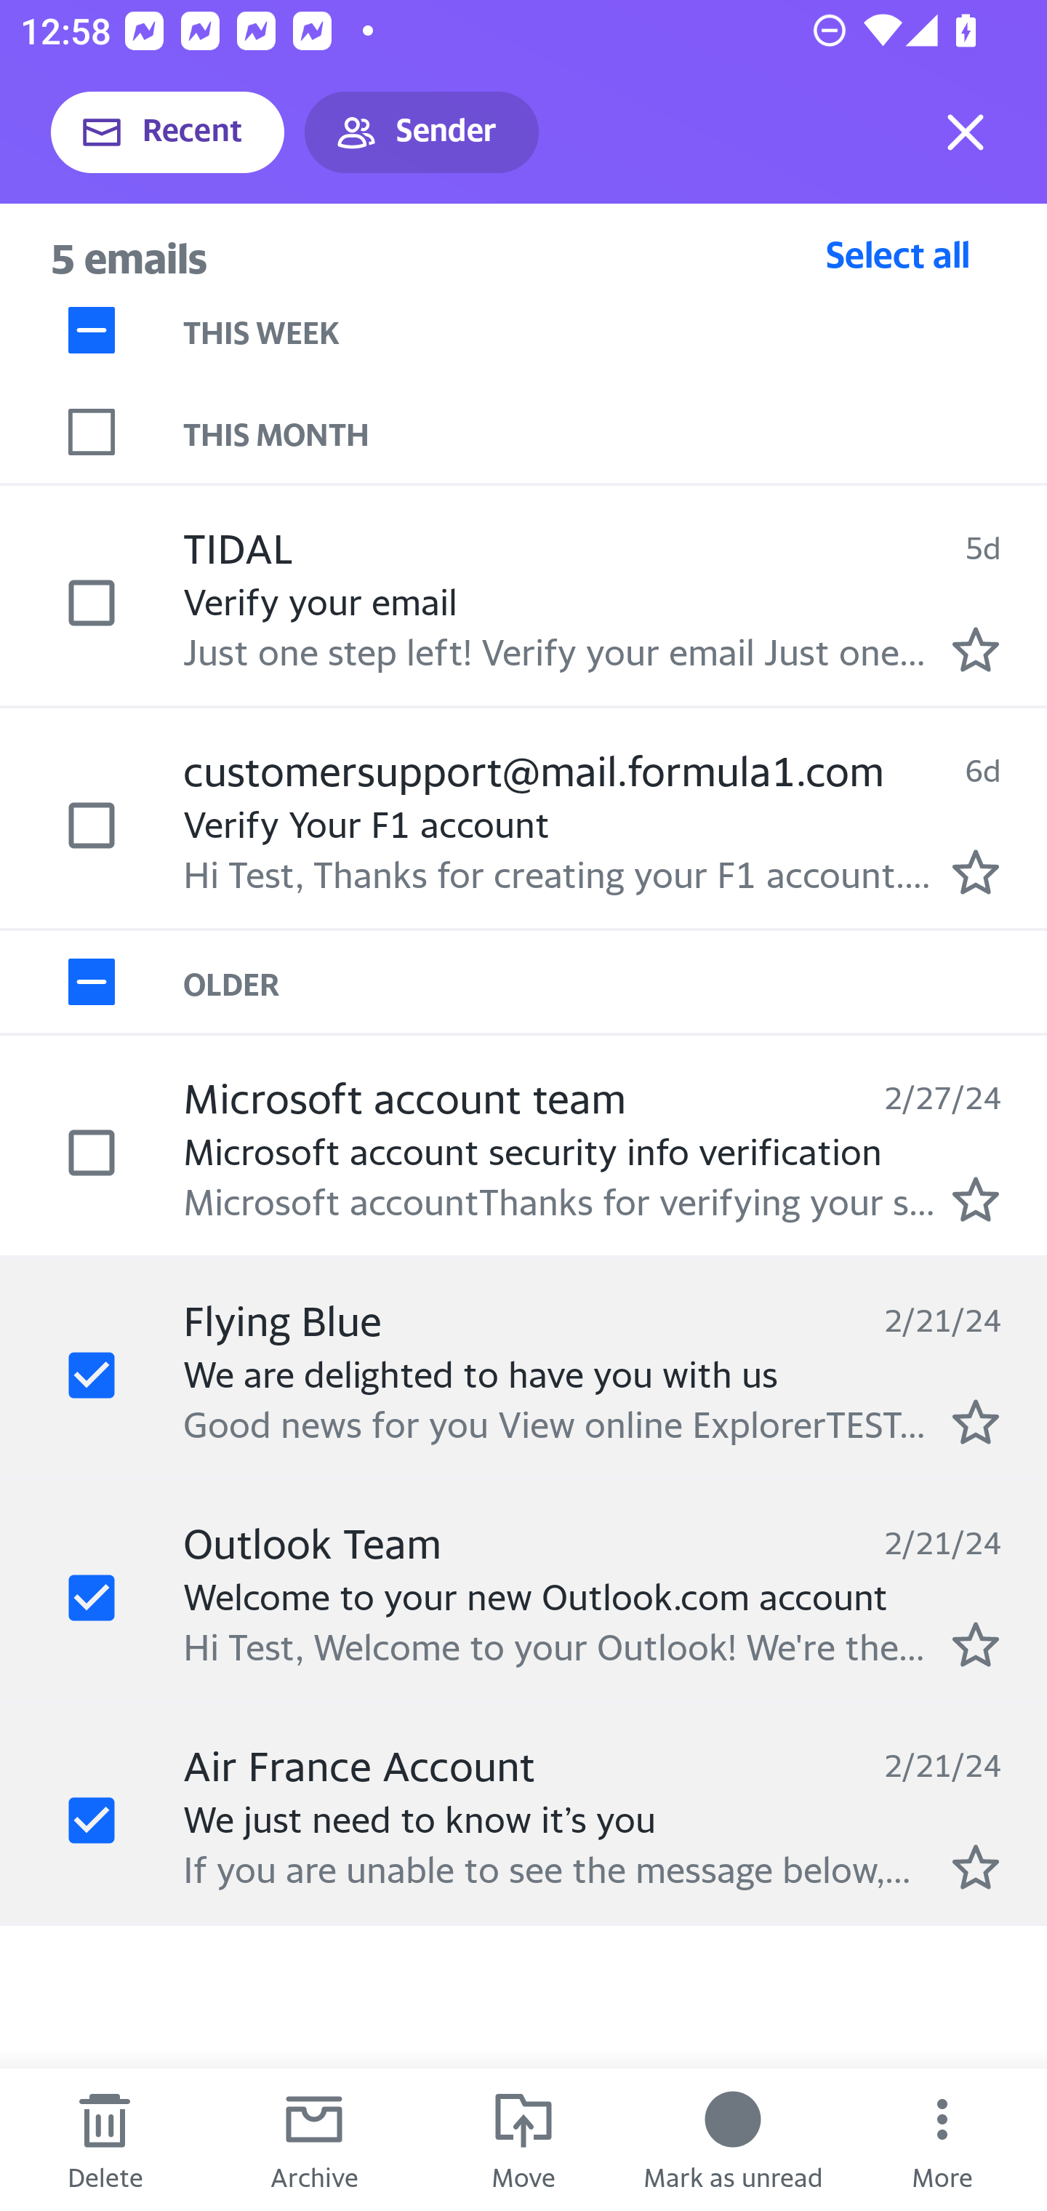 The image size is (1047, 2211). I want to click on Mark as starred., so click(976, 1644).